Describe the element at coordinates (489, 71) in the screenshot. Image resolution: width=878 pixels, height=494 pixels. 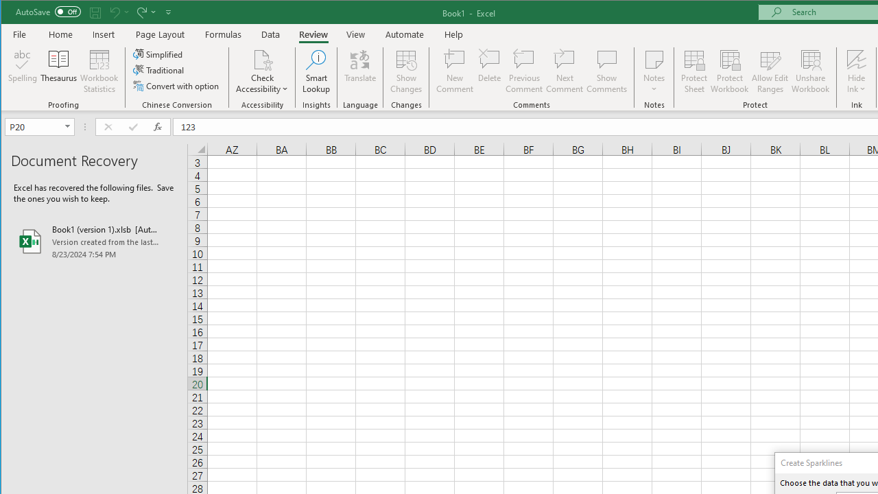
I see `Delete` at that location.